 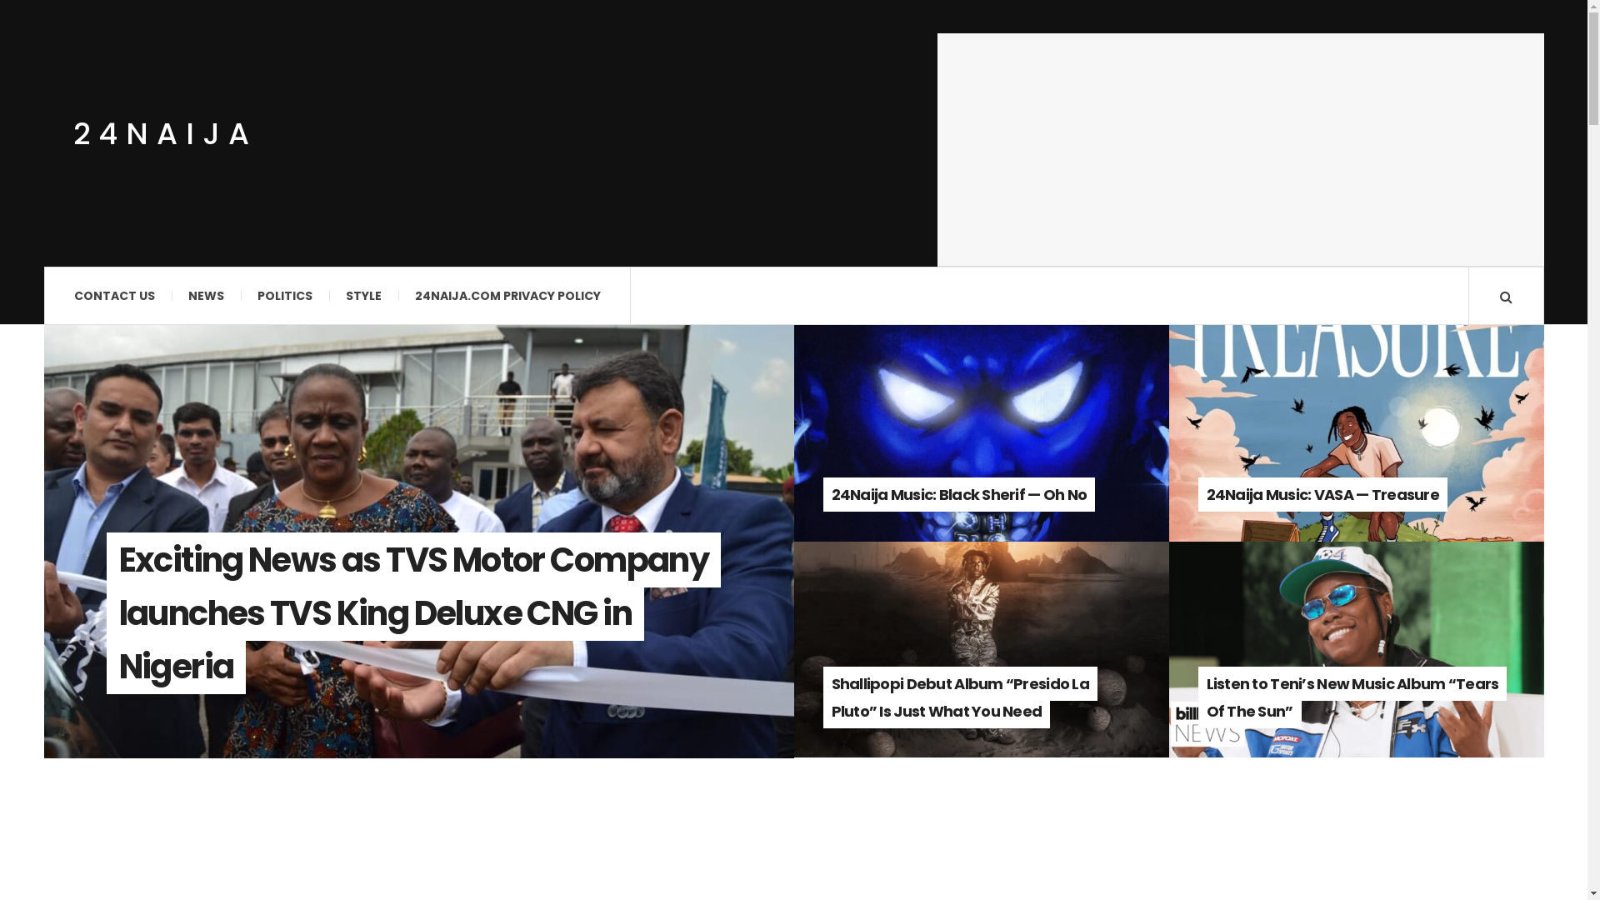 I want to click on Advertisement, so click(x=1240, y=150).